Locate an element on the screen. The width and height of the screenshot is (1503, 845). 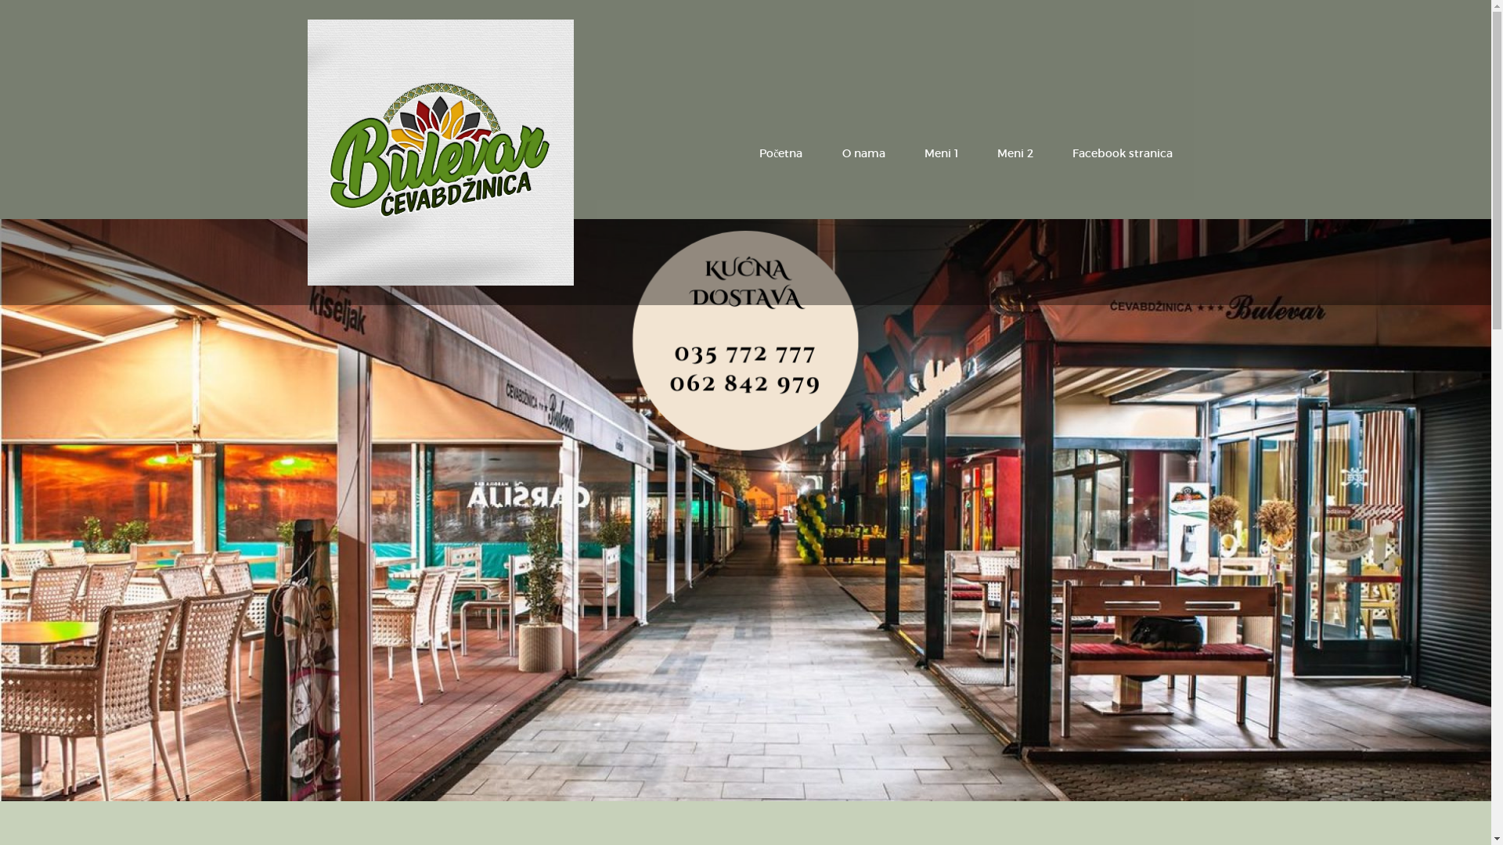
Advertisement is located at coordinates (470, 110).